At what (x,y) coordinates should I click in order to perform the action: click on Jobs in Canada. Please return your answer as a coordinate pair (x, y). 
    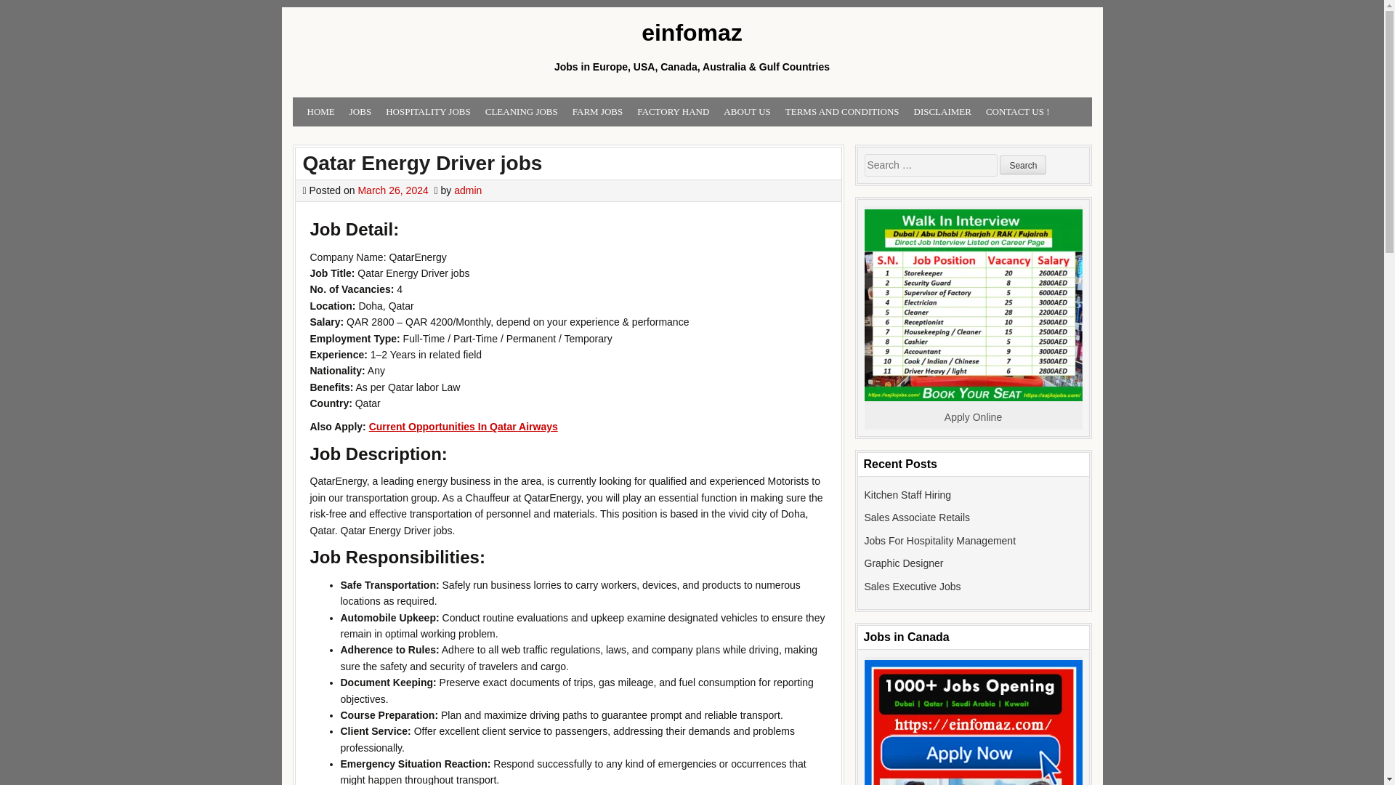
    Looking at the image, I should click on (974, 722).